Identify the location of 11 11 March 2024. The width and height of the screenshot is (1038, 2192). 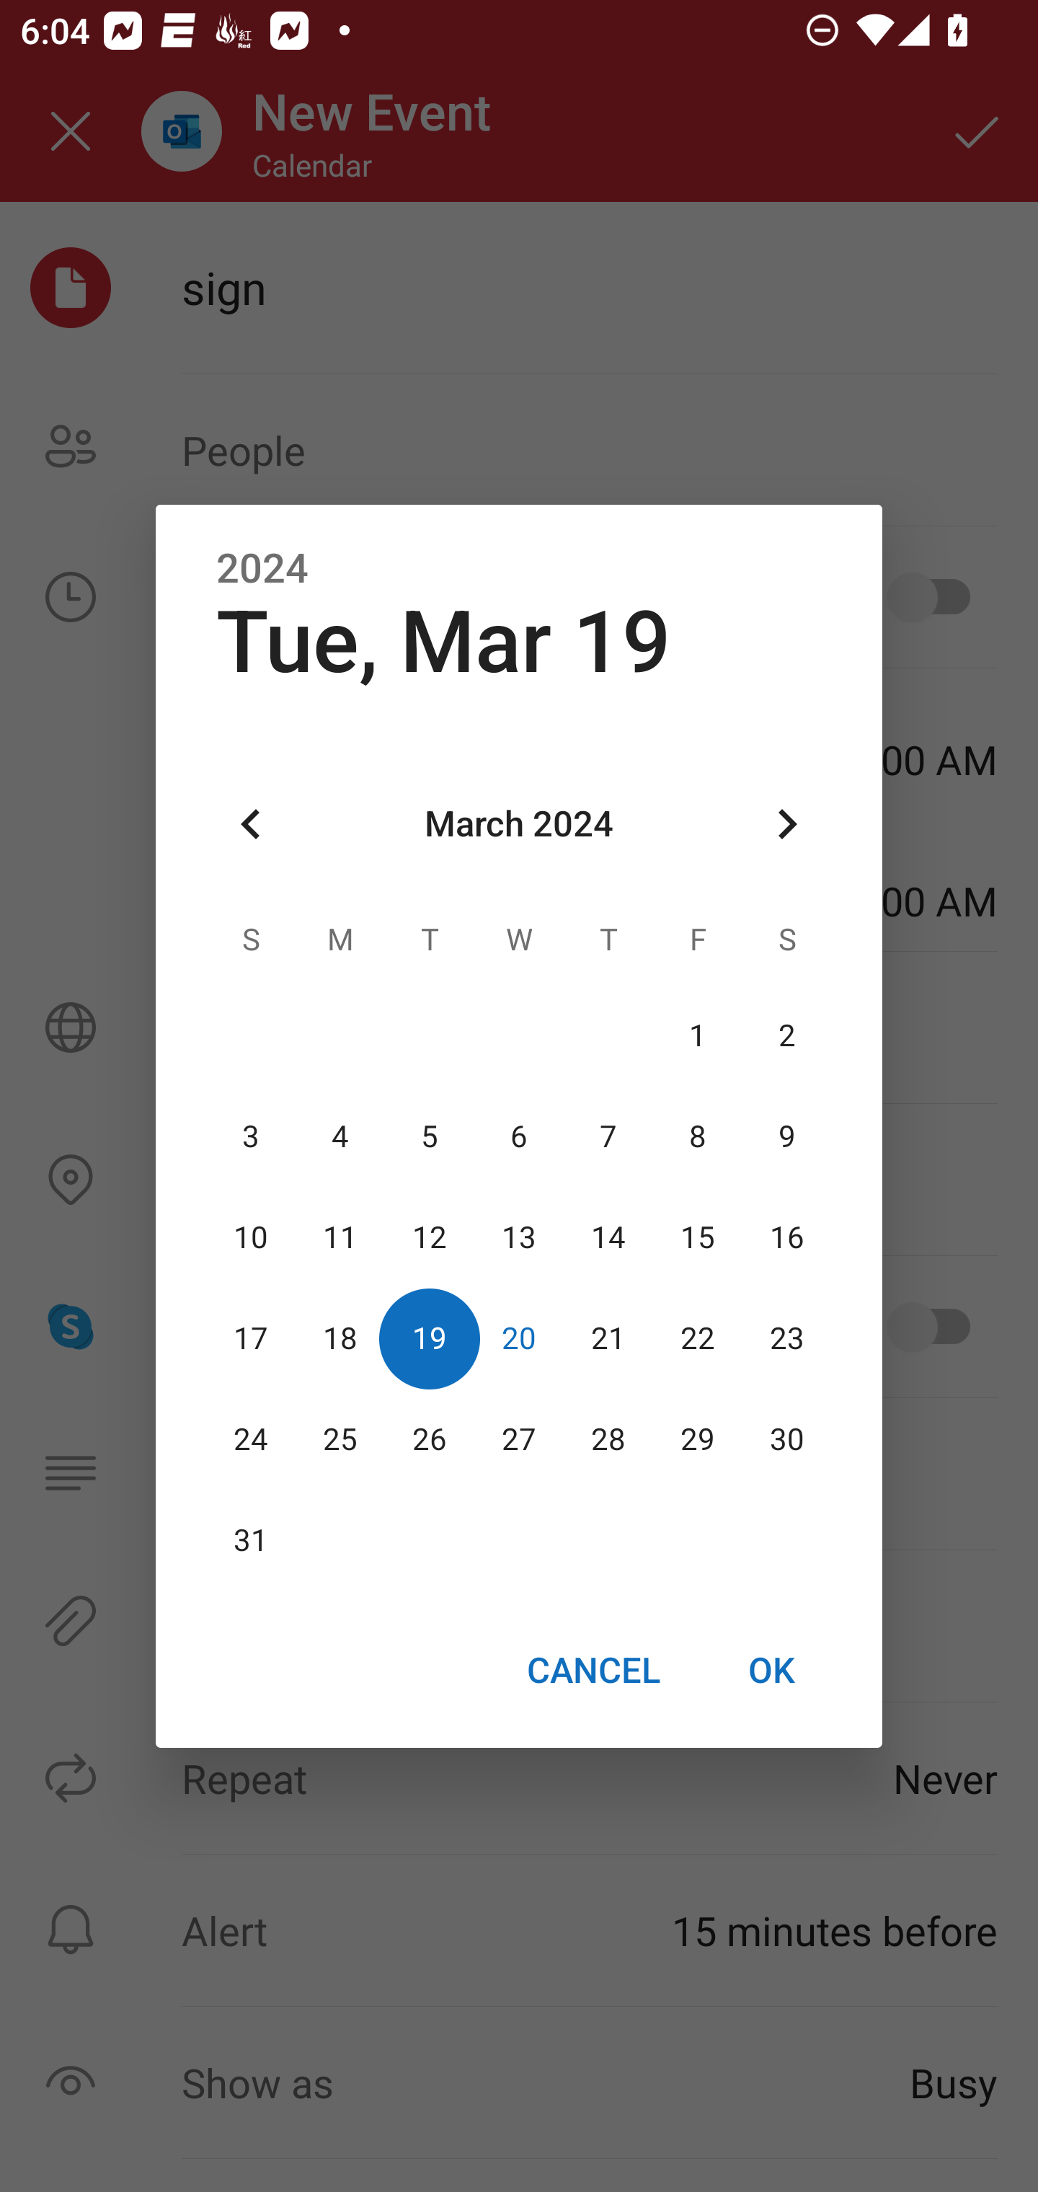
(340, 1238).